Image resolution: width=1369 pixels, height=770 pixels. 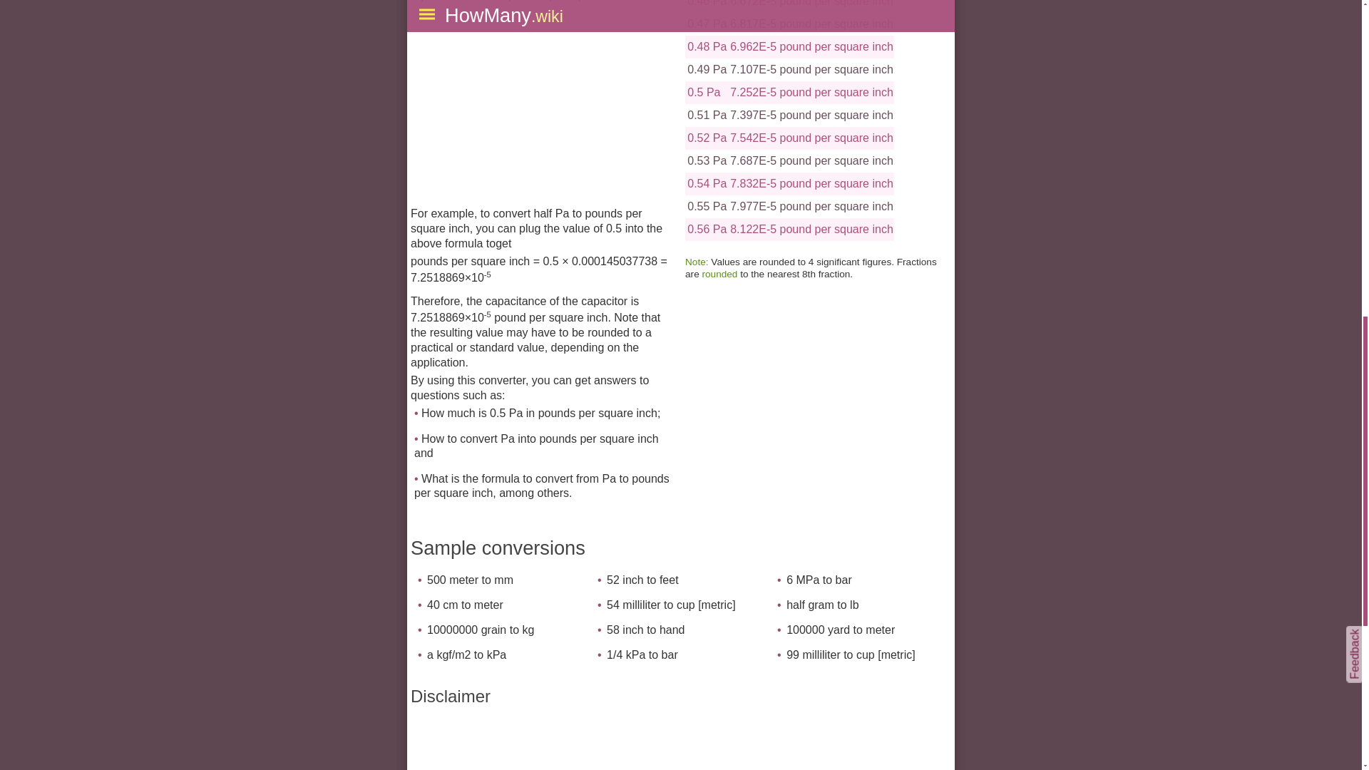 What do you see at coordinates (819, 579) in the screenshot?
I see `6 MPa to bar` at bounding box center [819, 579].